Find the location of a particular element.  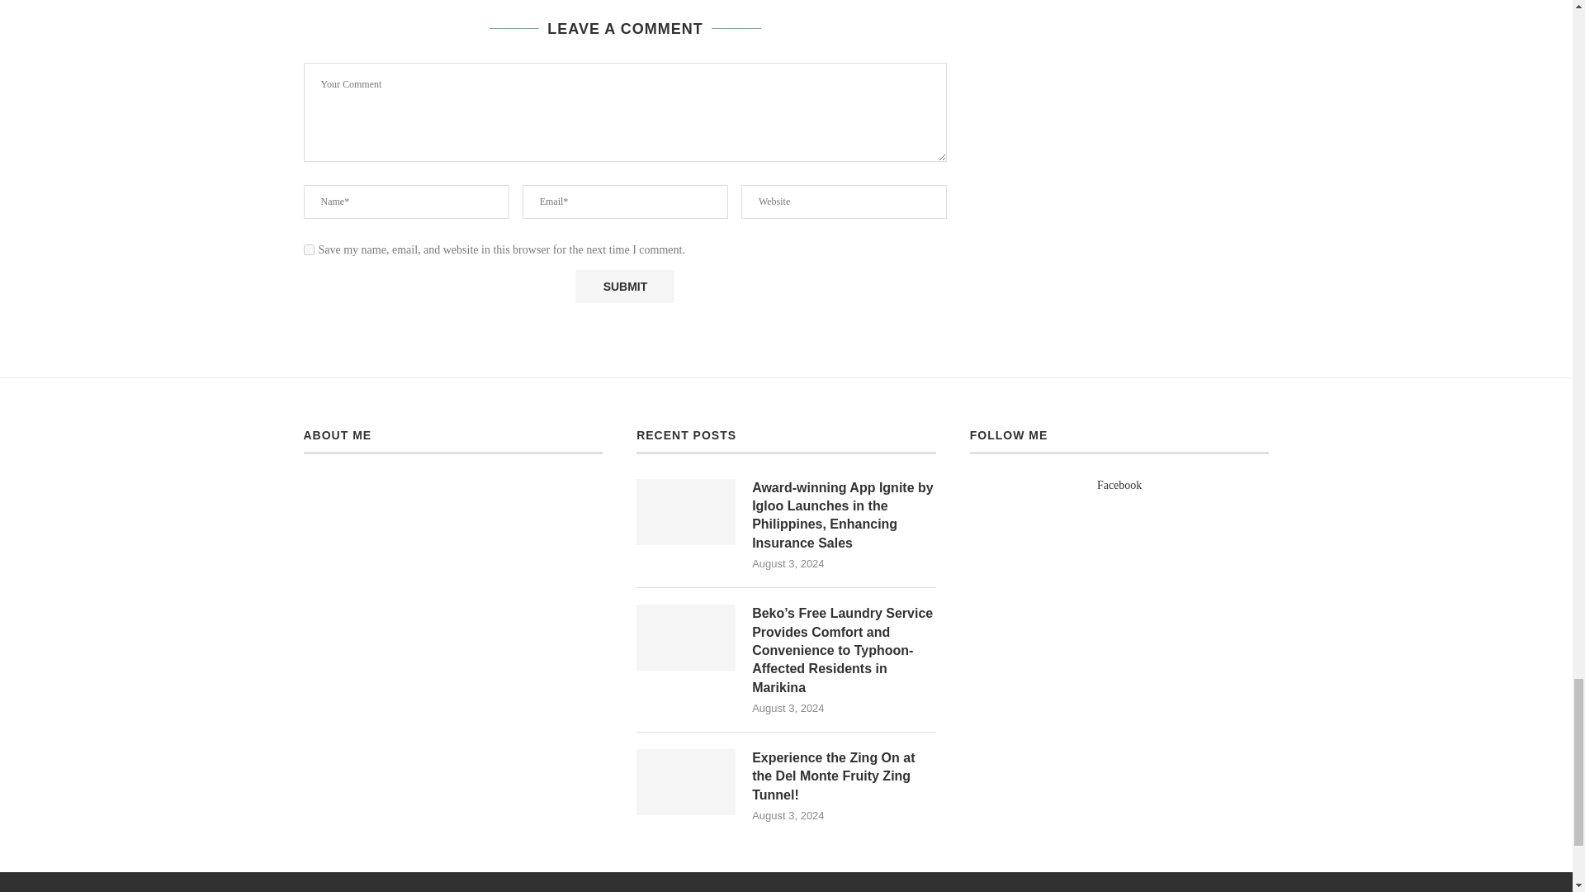

Experience the Zing On at the Del Monte Fruity Zing Tunnel! is located at coordinates (844, 776).